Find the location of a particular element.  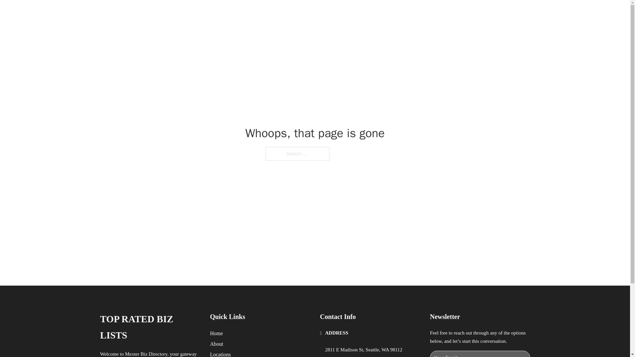

About is located at coordinates (217, 344).